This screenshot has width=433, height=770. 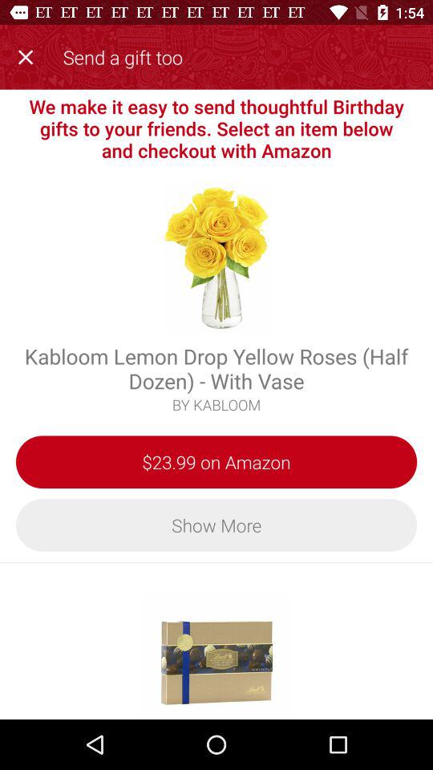 I want to click on tap the item below 23 99 on item, so click(x=216, y=525).